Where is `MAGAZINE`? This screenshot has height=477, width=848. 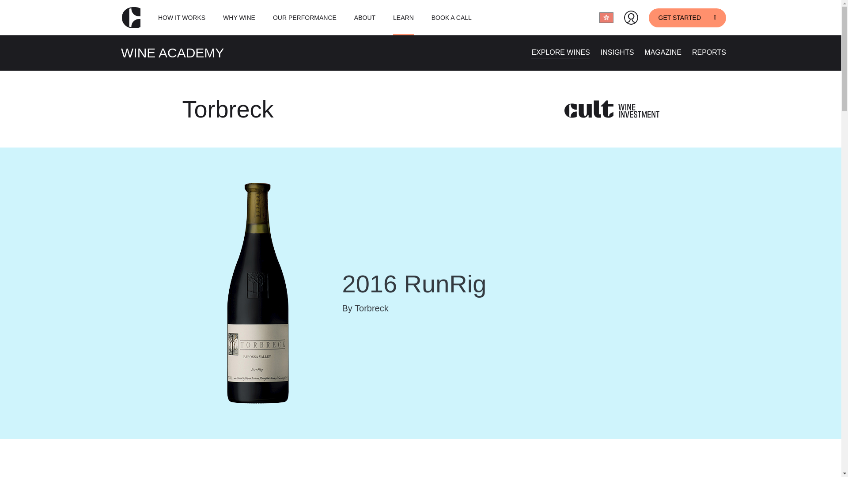
MAGAZINE is located at coordinates (663, 52).